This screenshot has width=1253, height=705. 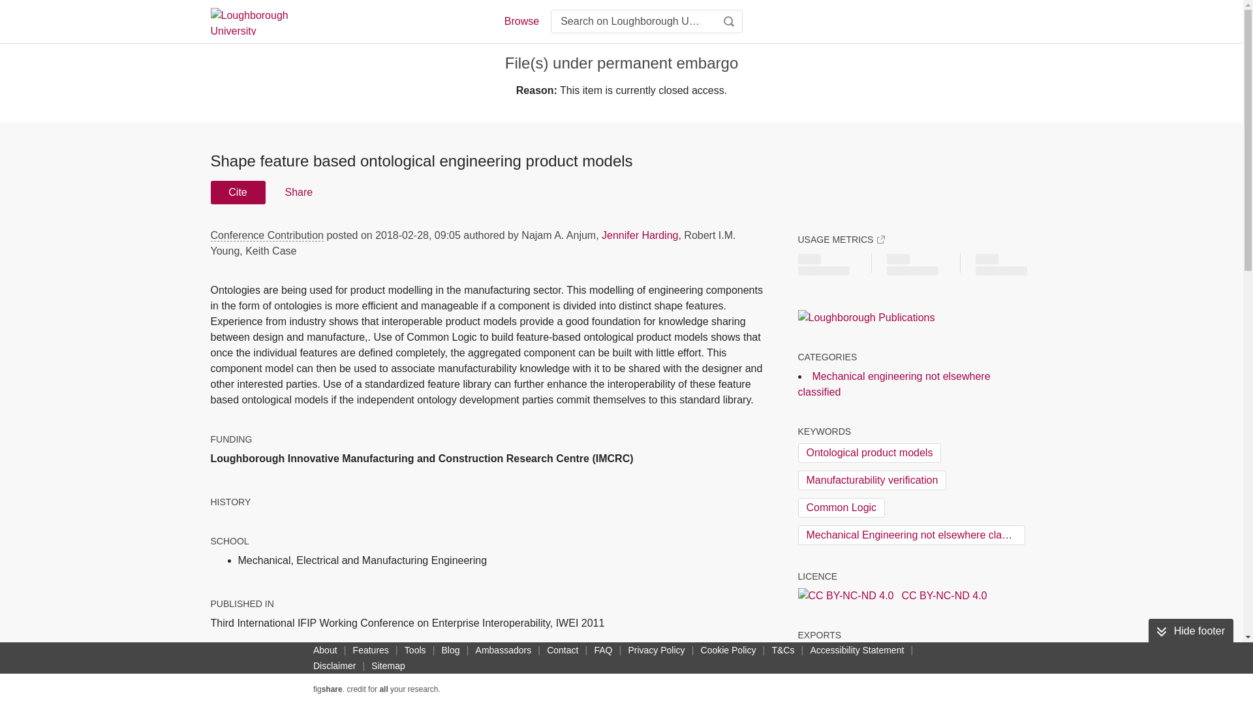 What do you see at coordinates (841, 239) in the screenshot?
I see `USAGE METRICS` at bounding box center [841, 239].